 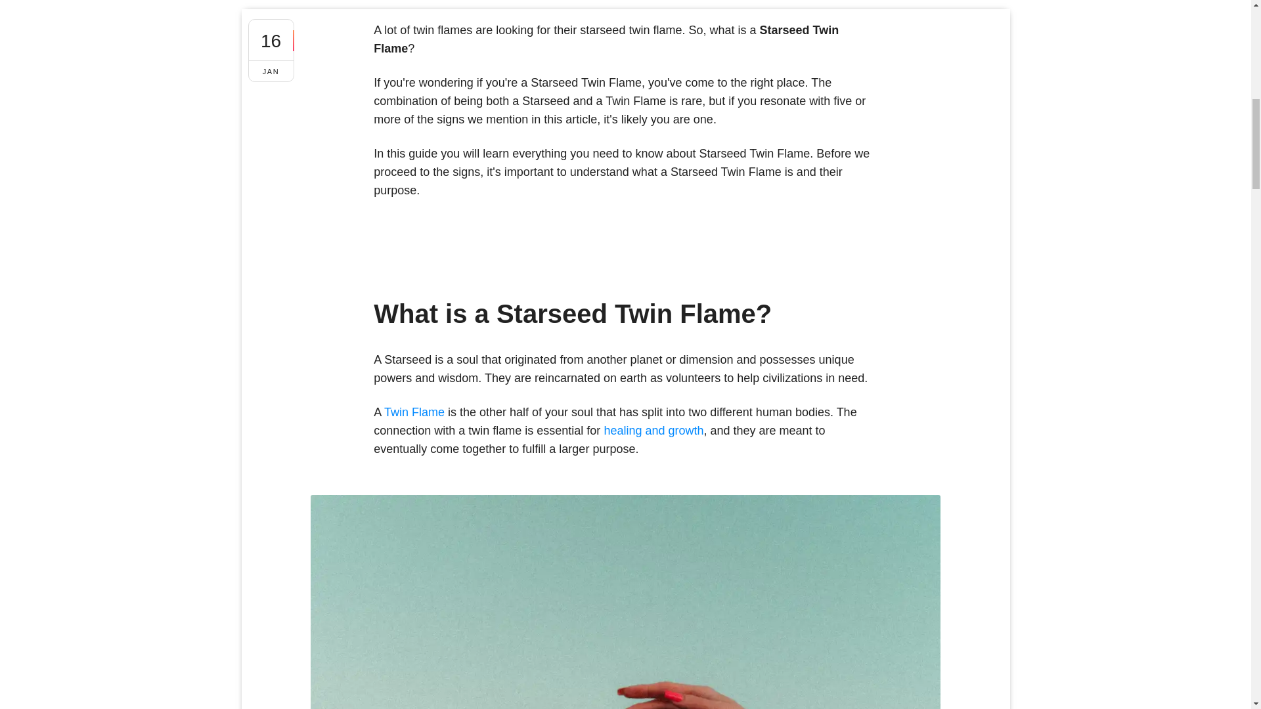 What do you see at coordinates (414, 412) in the screenshot?
I see `Twin Flame` at bounding box center [414, 412].